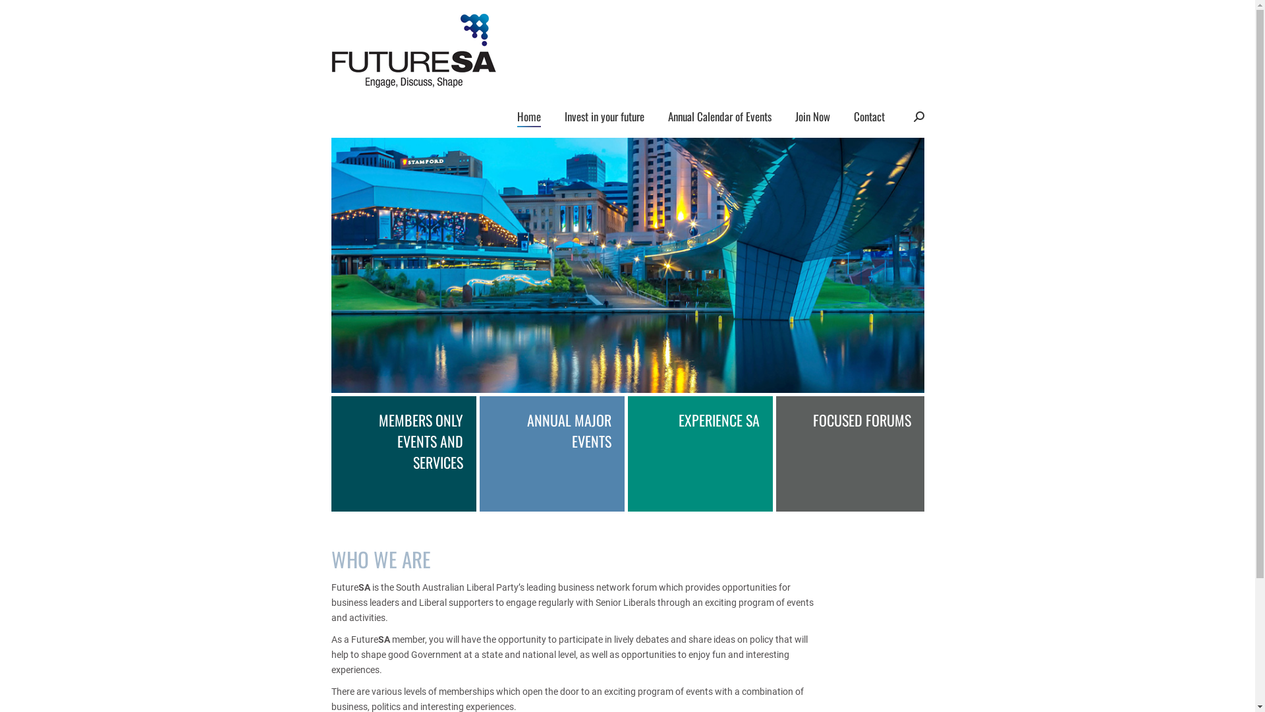 The image size is (1265, 712). I want to click on Contact, so click(870, 116).